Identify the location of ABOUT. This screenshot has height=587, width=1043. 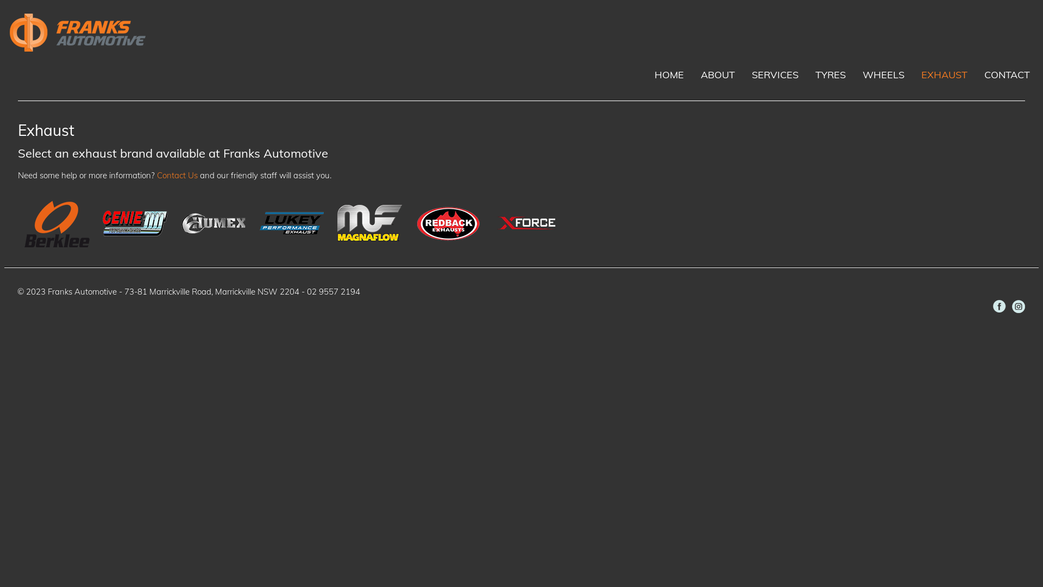
(718, 75).